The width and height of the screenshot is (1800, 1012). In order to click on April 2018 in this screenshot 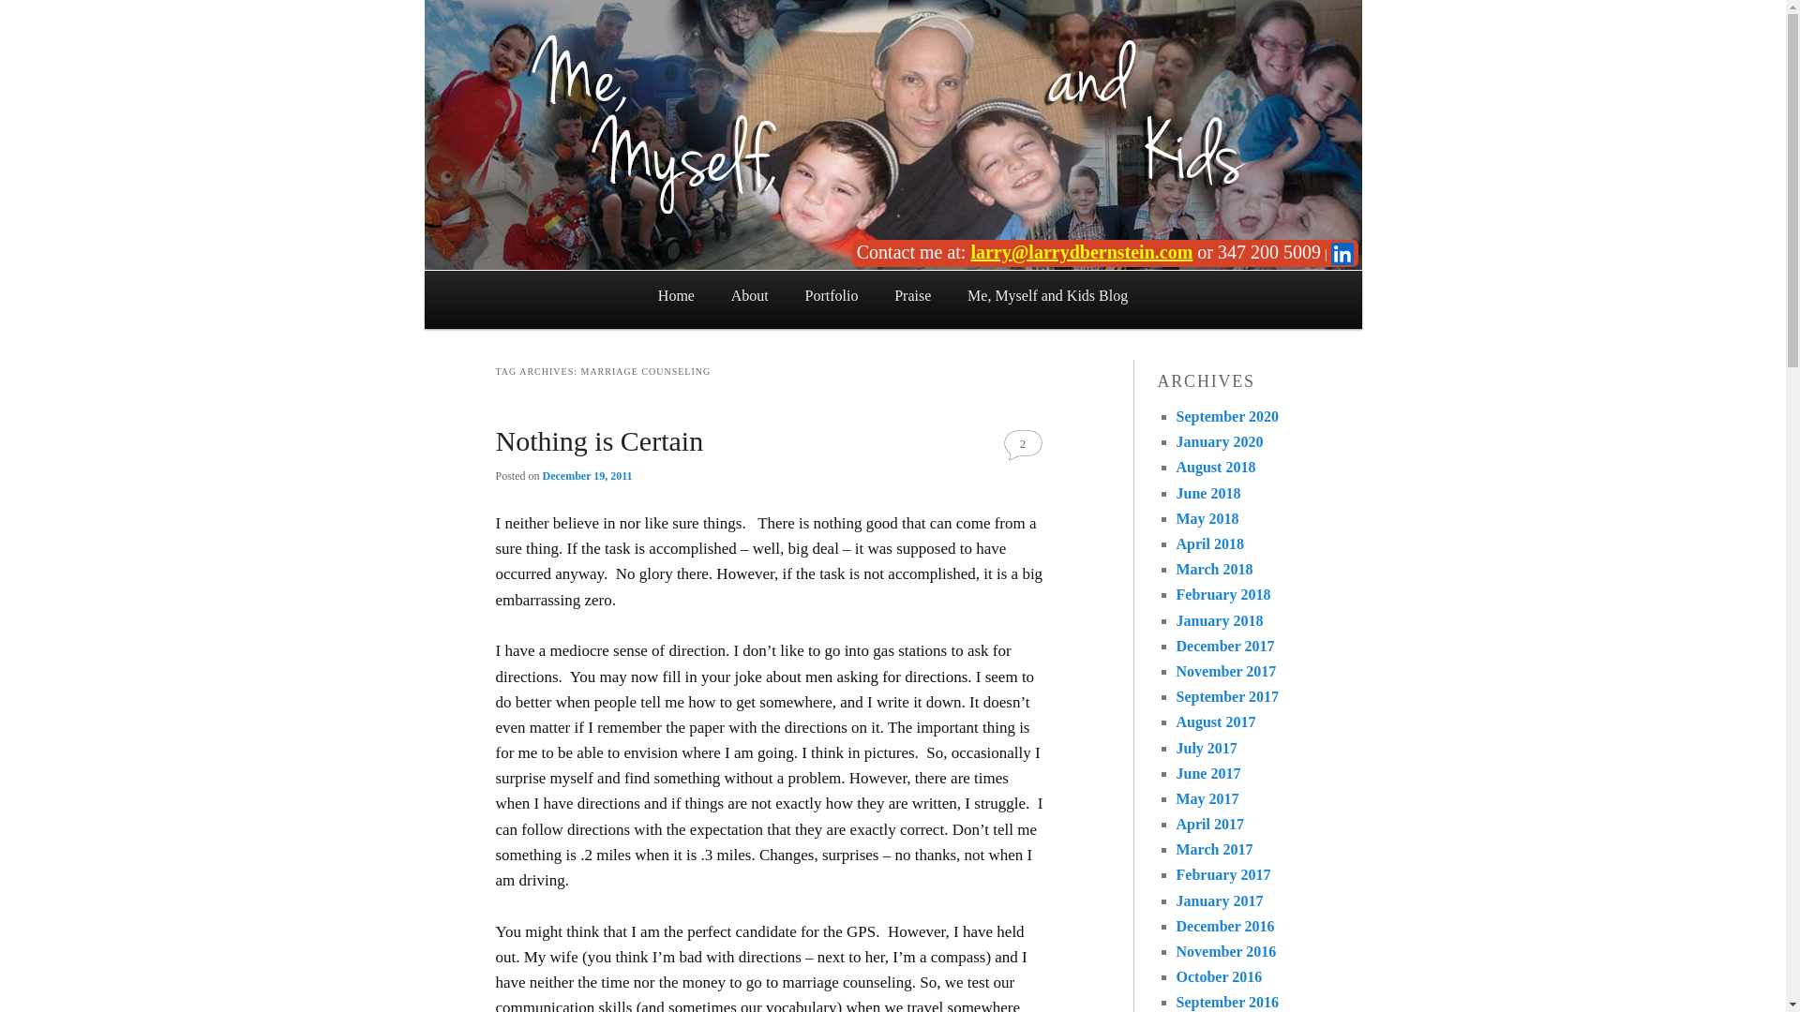, I will do `click(1209, 543)`.